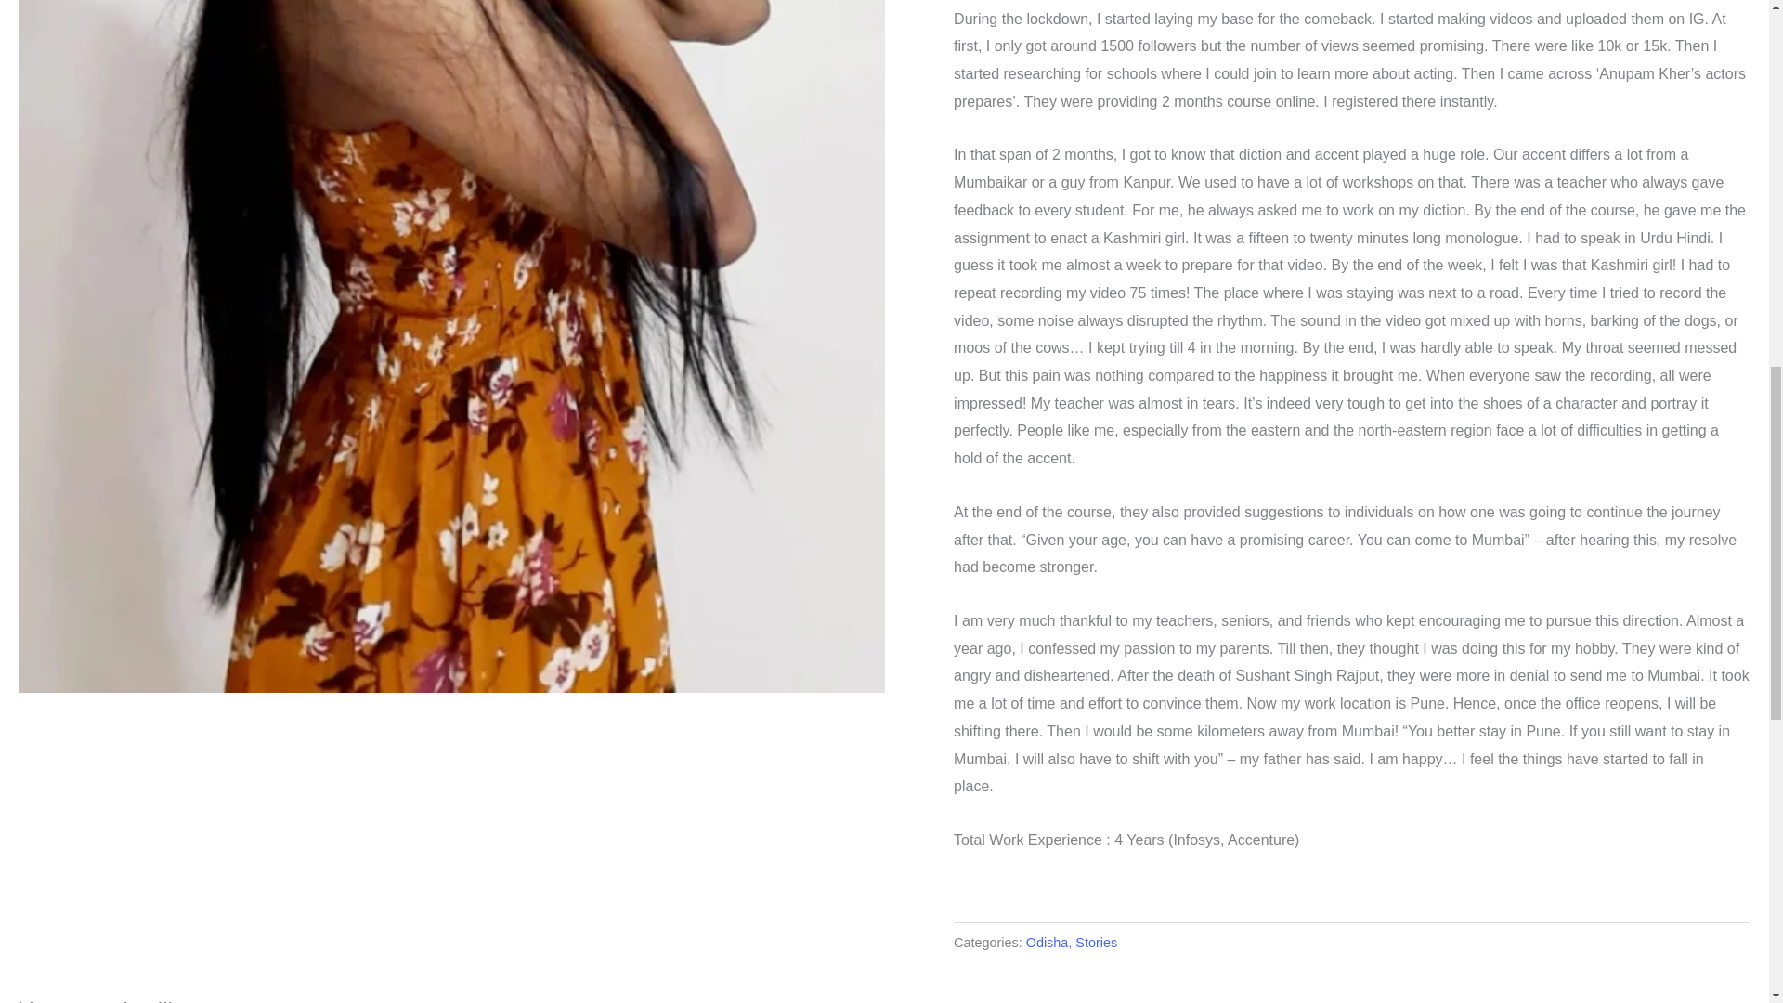 The image size is (1783, 1003). Describe the element at coordinates (1096, 942) in the screenshot. I see `Stories` at that location.